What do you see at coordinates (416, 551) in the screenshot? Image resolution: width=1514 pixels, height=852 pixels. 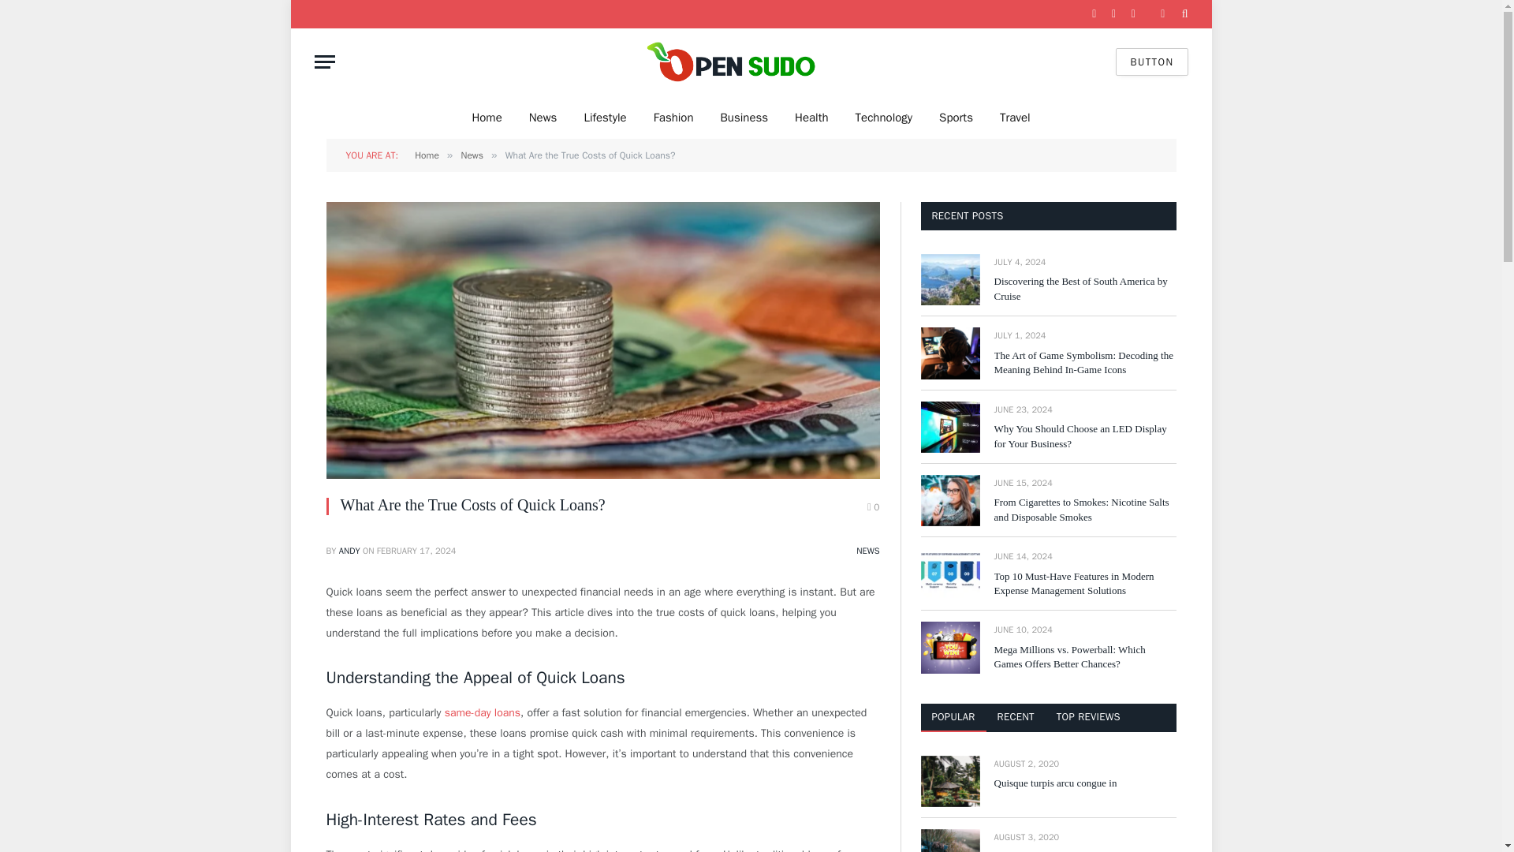 I see `2024-02-17` at bounding box center [416, 551].